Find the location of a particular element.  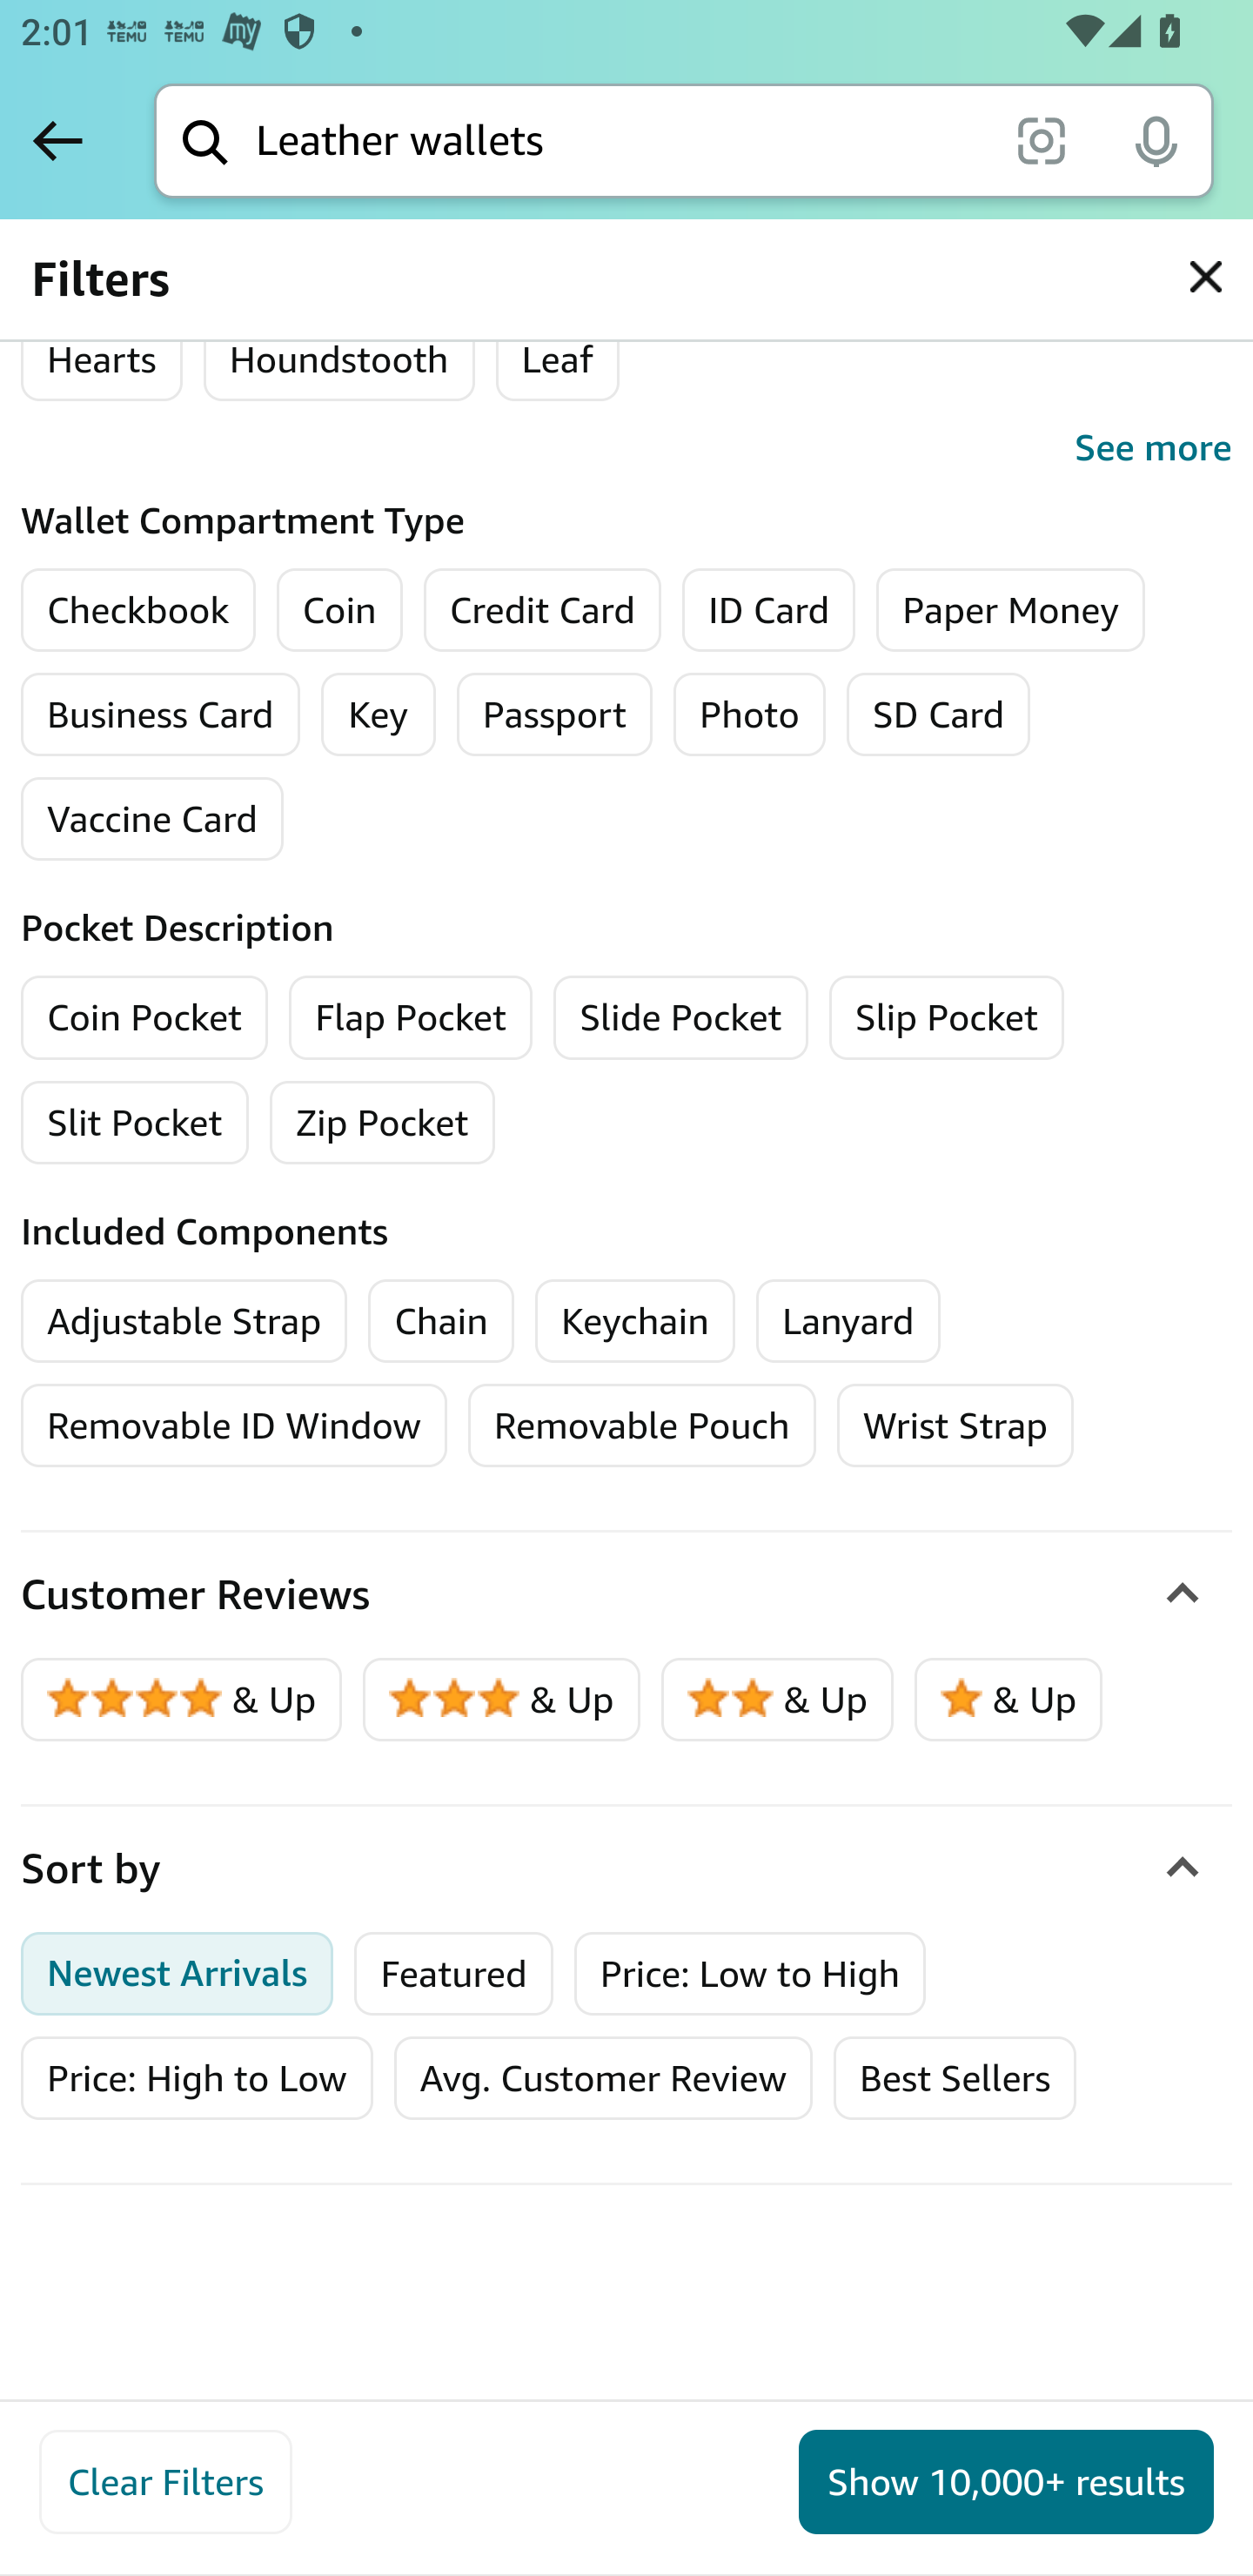

scan it is located at coordinates (1041, 139).